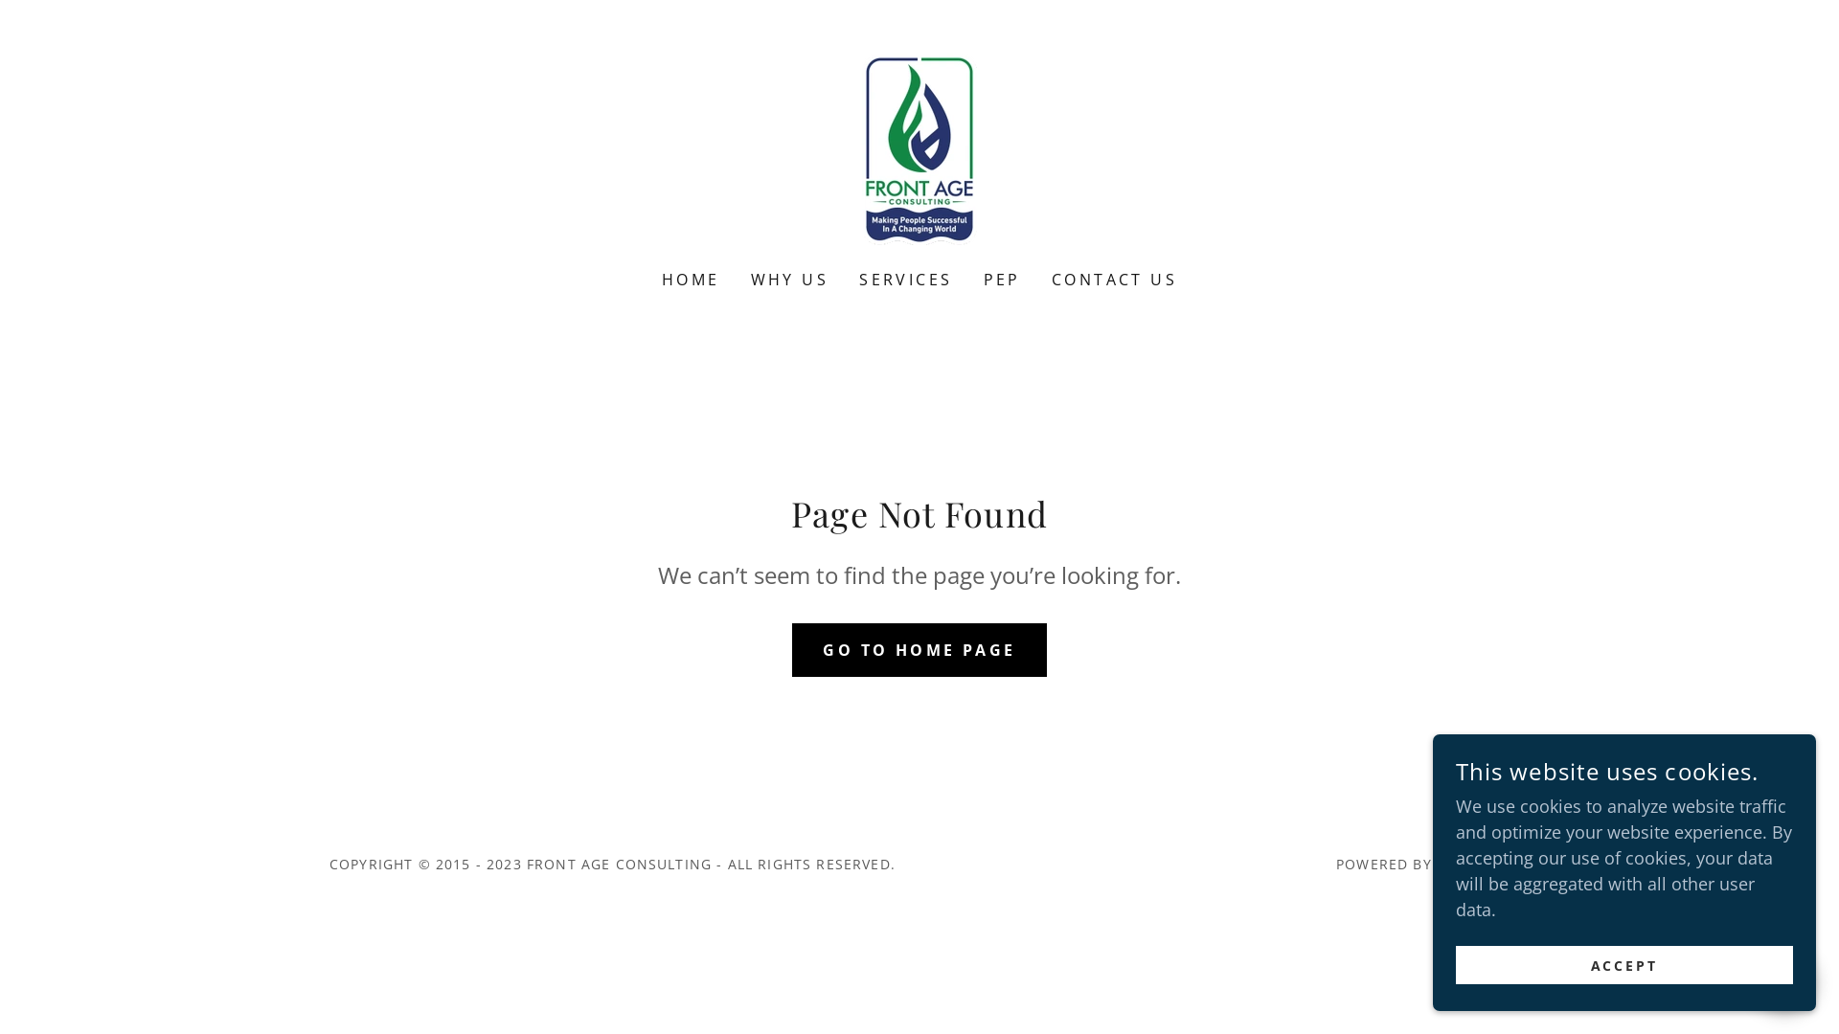  I want to click on Front Age Consulting, so click(919, 147).